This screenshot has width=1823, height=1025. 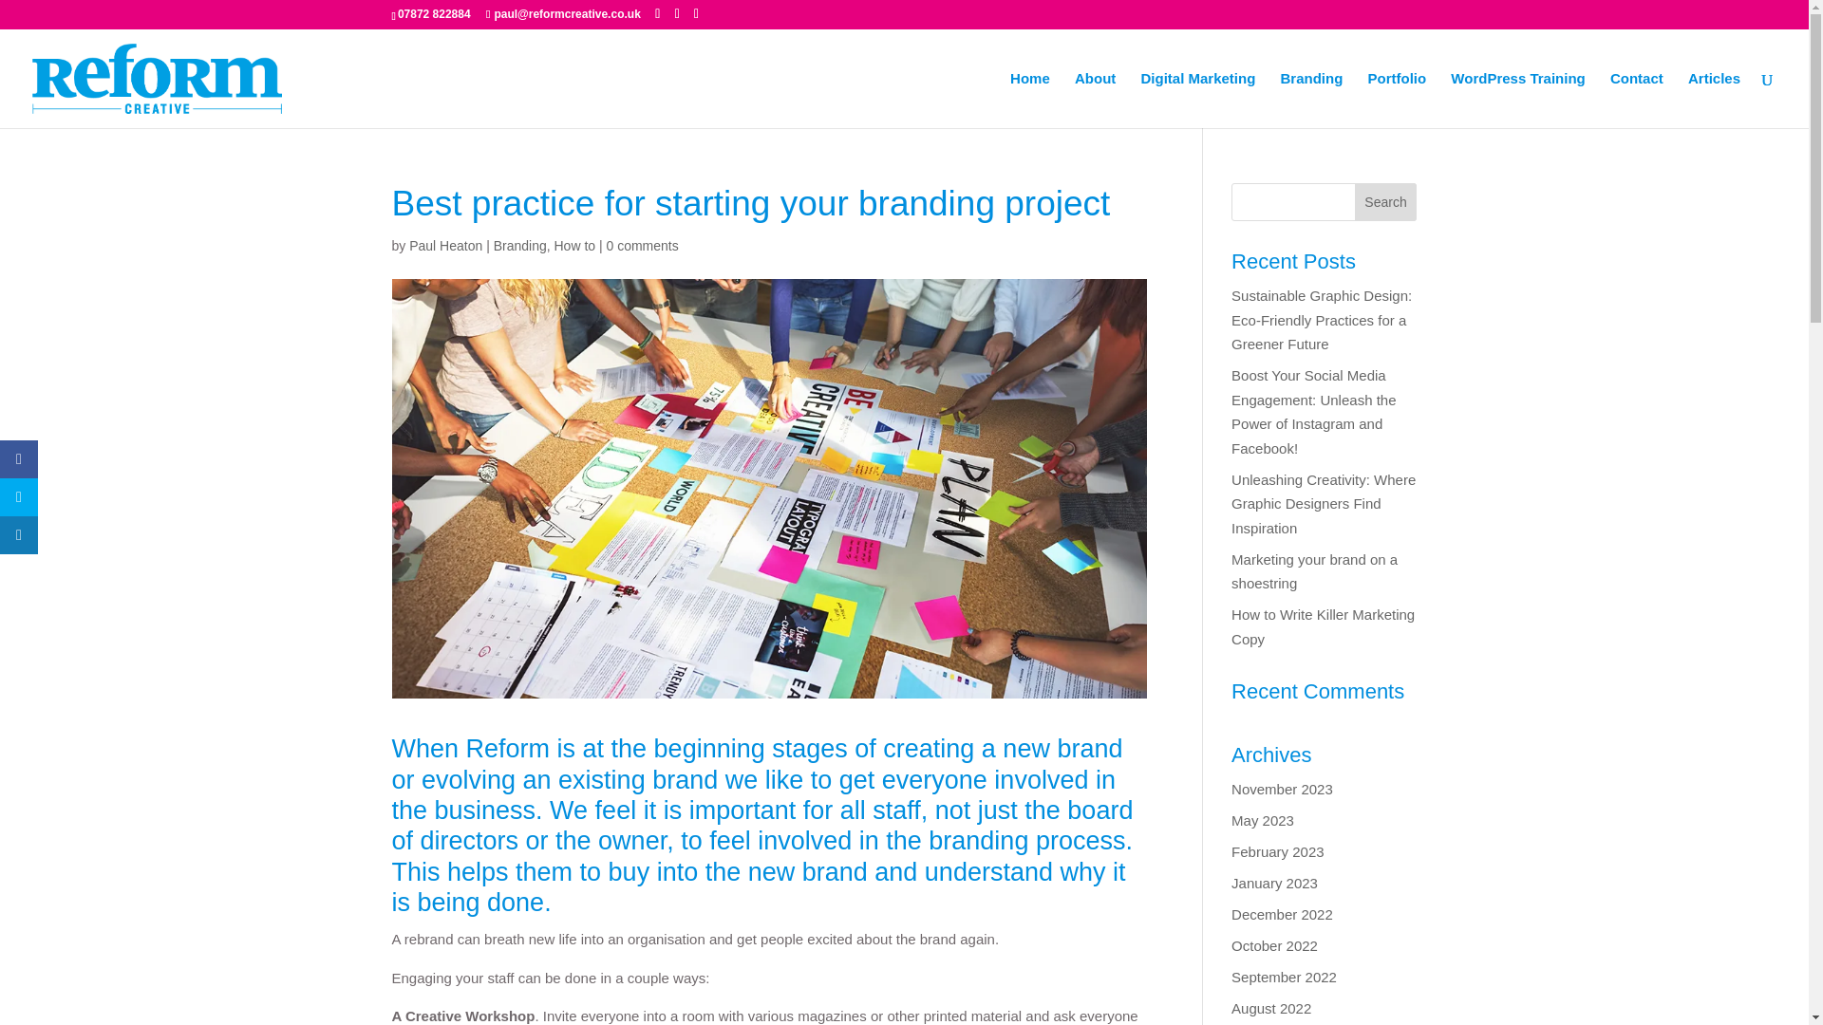 I want to click on About, so click(x=1096, y=100).